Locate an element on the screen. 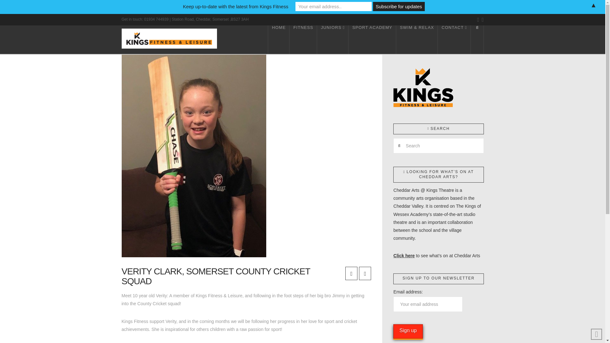 This screenshot has height=343, width=610. Subscribe for updates is located at coordinates (398, 6).